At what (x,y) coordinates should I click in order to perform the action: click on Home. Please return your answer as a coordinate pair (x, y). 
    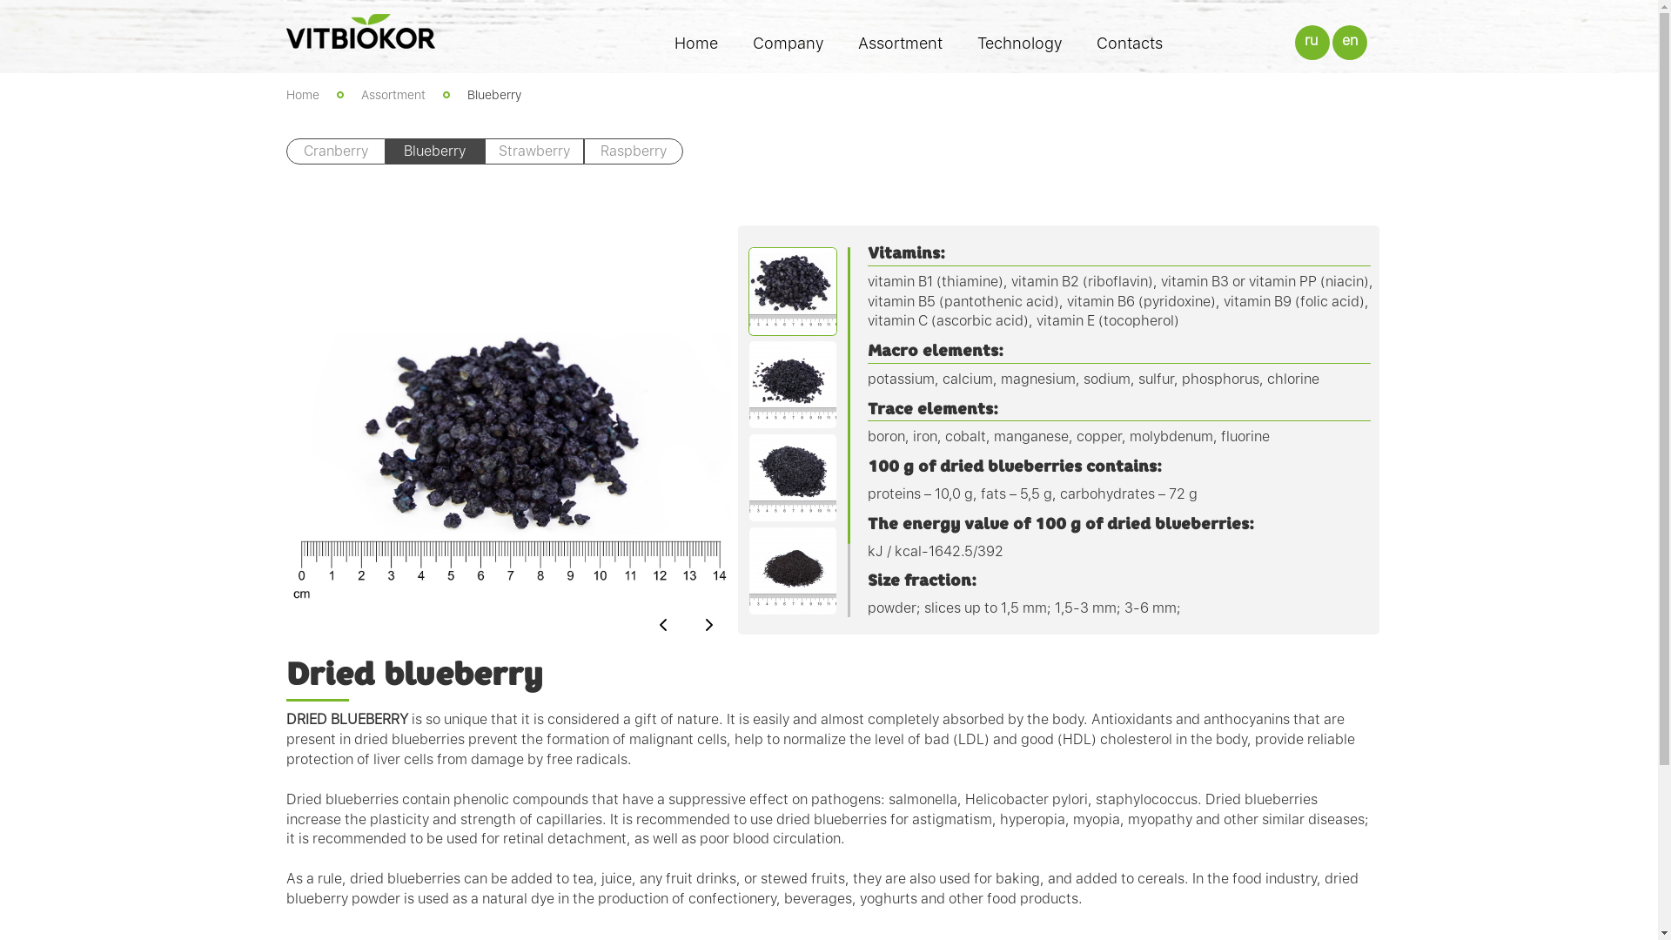
    Looking at the image, I should click on (302, 95).